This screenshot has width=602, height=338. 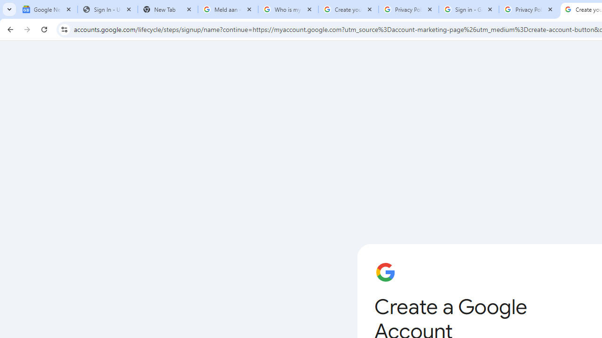 What do you see at coordinates (288, 9) in the screenshot?
I see `Who is my administrator? - Google Account Help` at bounding box center [288, 9].